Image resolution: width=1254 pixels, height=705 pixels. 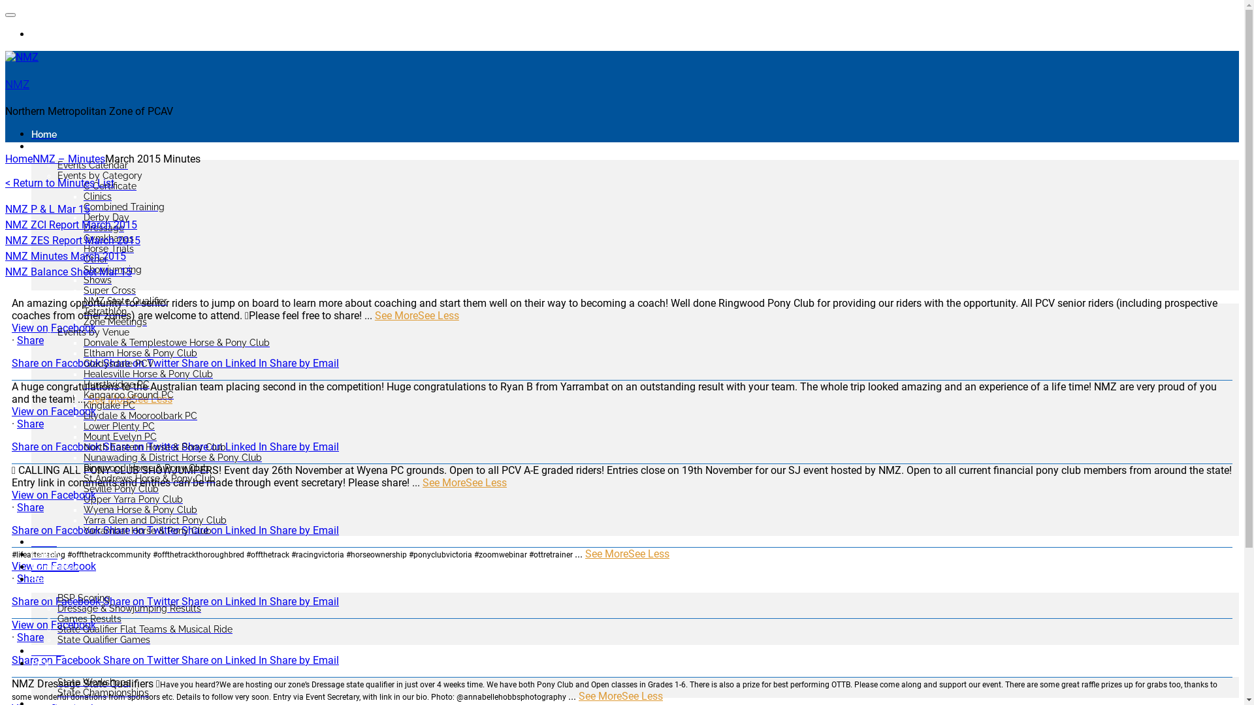 I want to click on NMZ ZCI Report March 2015, so click(x=71, y=225).